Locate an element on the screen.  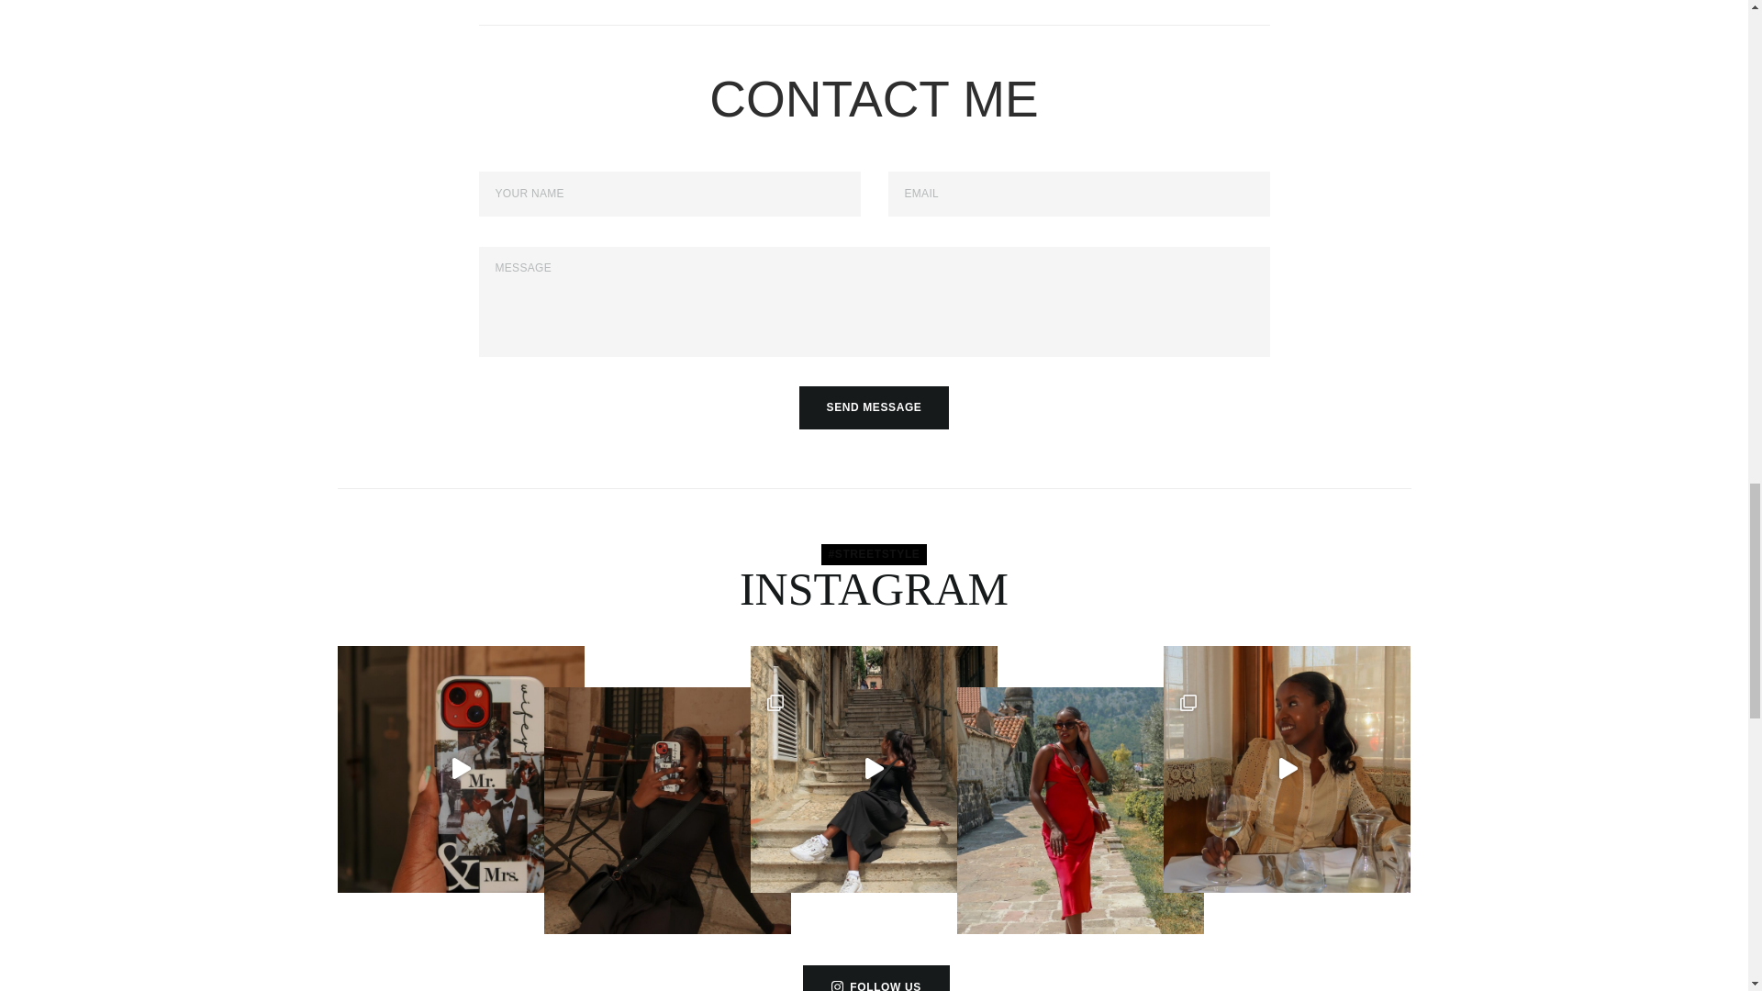
The very thing I plan on doing because Sicily is t is located at coordinates (1287, 769).